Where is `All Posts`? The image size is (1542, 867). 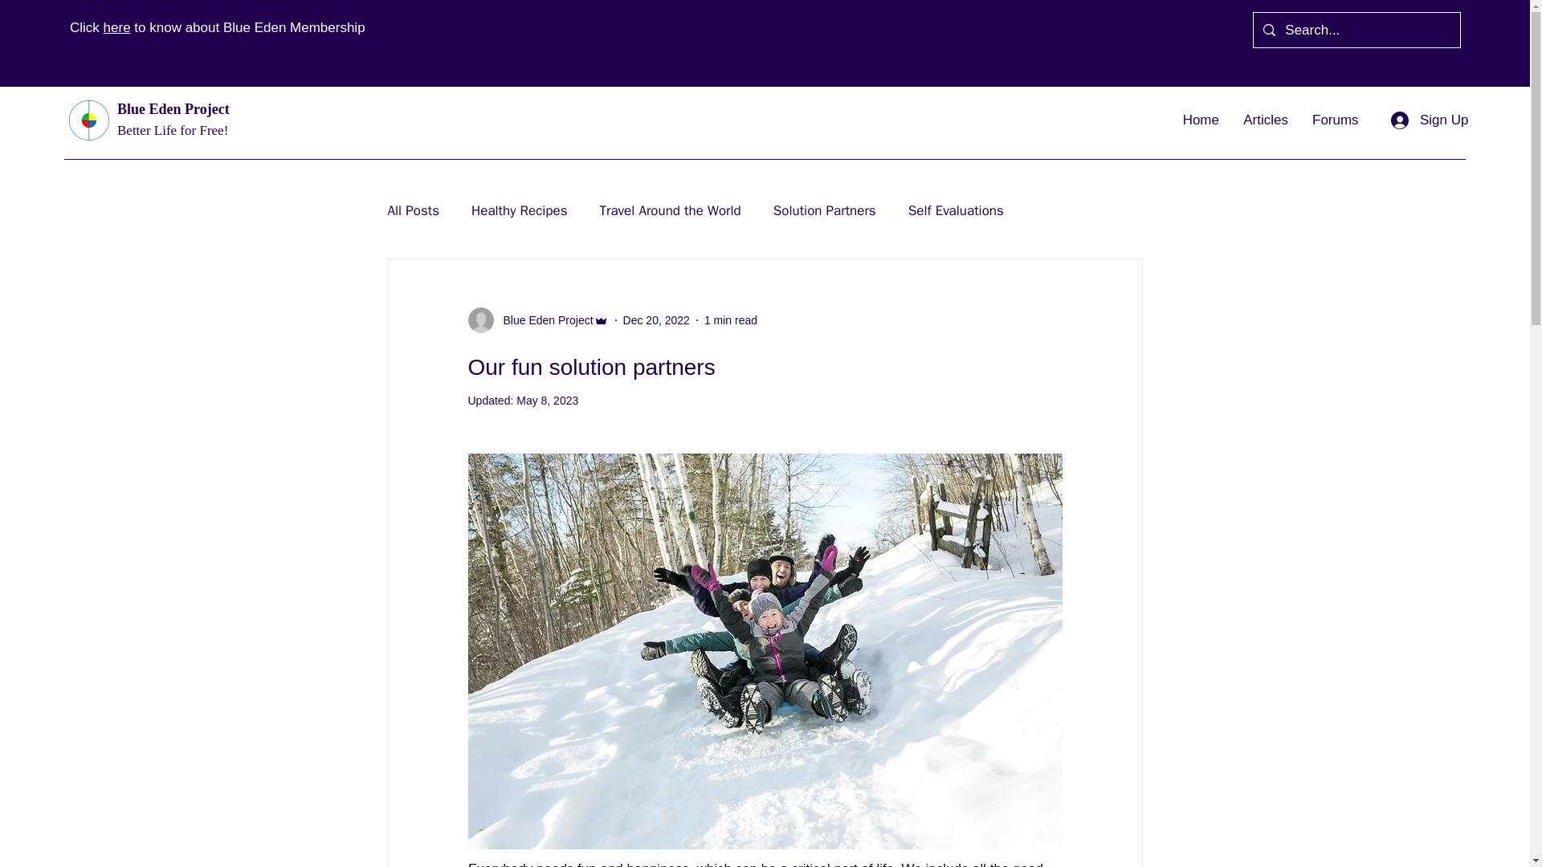 All Posts is located at coordinates (413, 210).